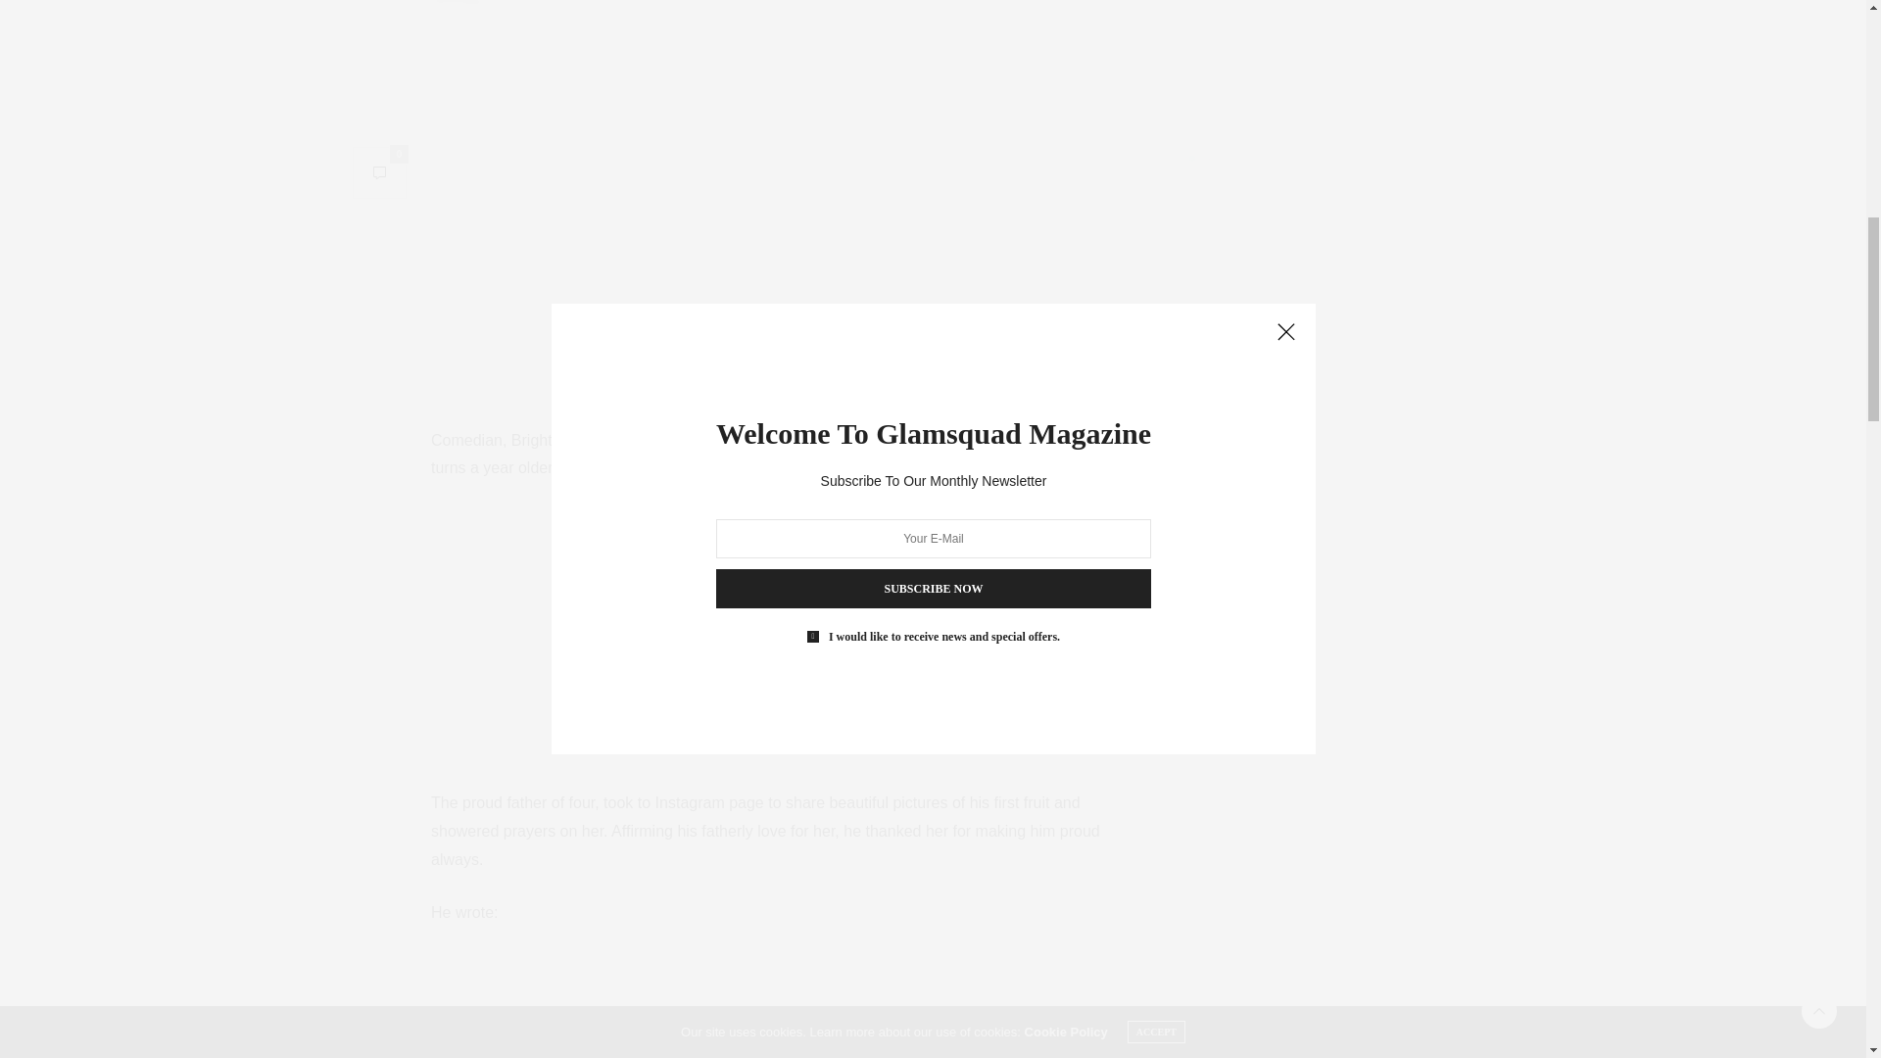  What do you see at coordinates (379, 6) in the screenshot?
I see `0` at bounding box center [379, 6].